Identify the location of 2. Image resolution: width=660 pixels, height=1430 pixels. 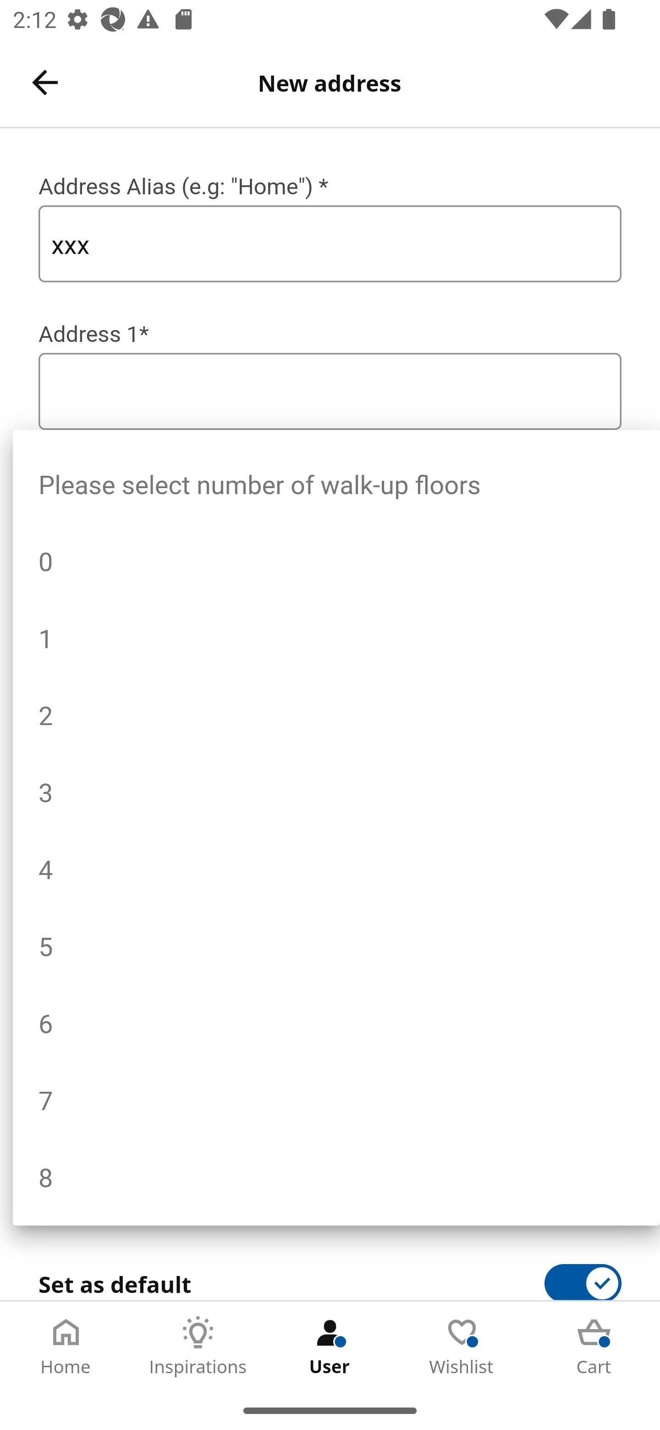
(336, 712).